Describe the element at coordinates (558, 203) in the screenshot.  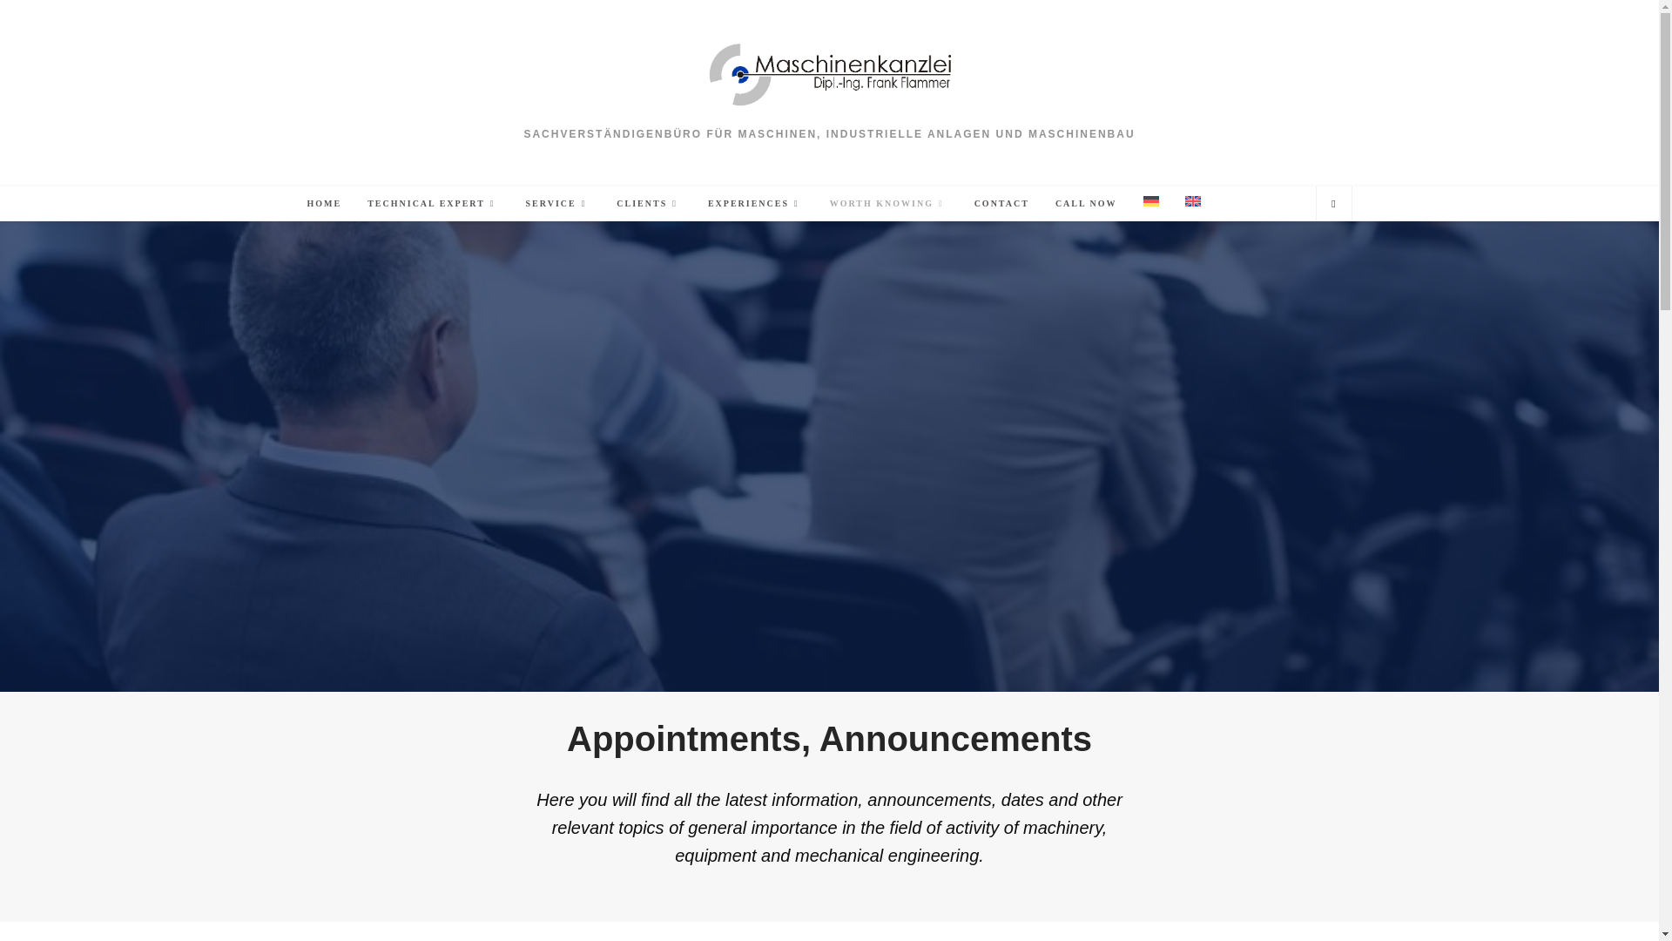
I see `SERVICE` at that location.